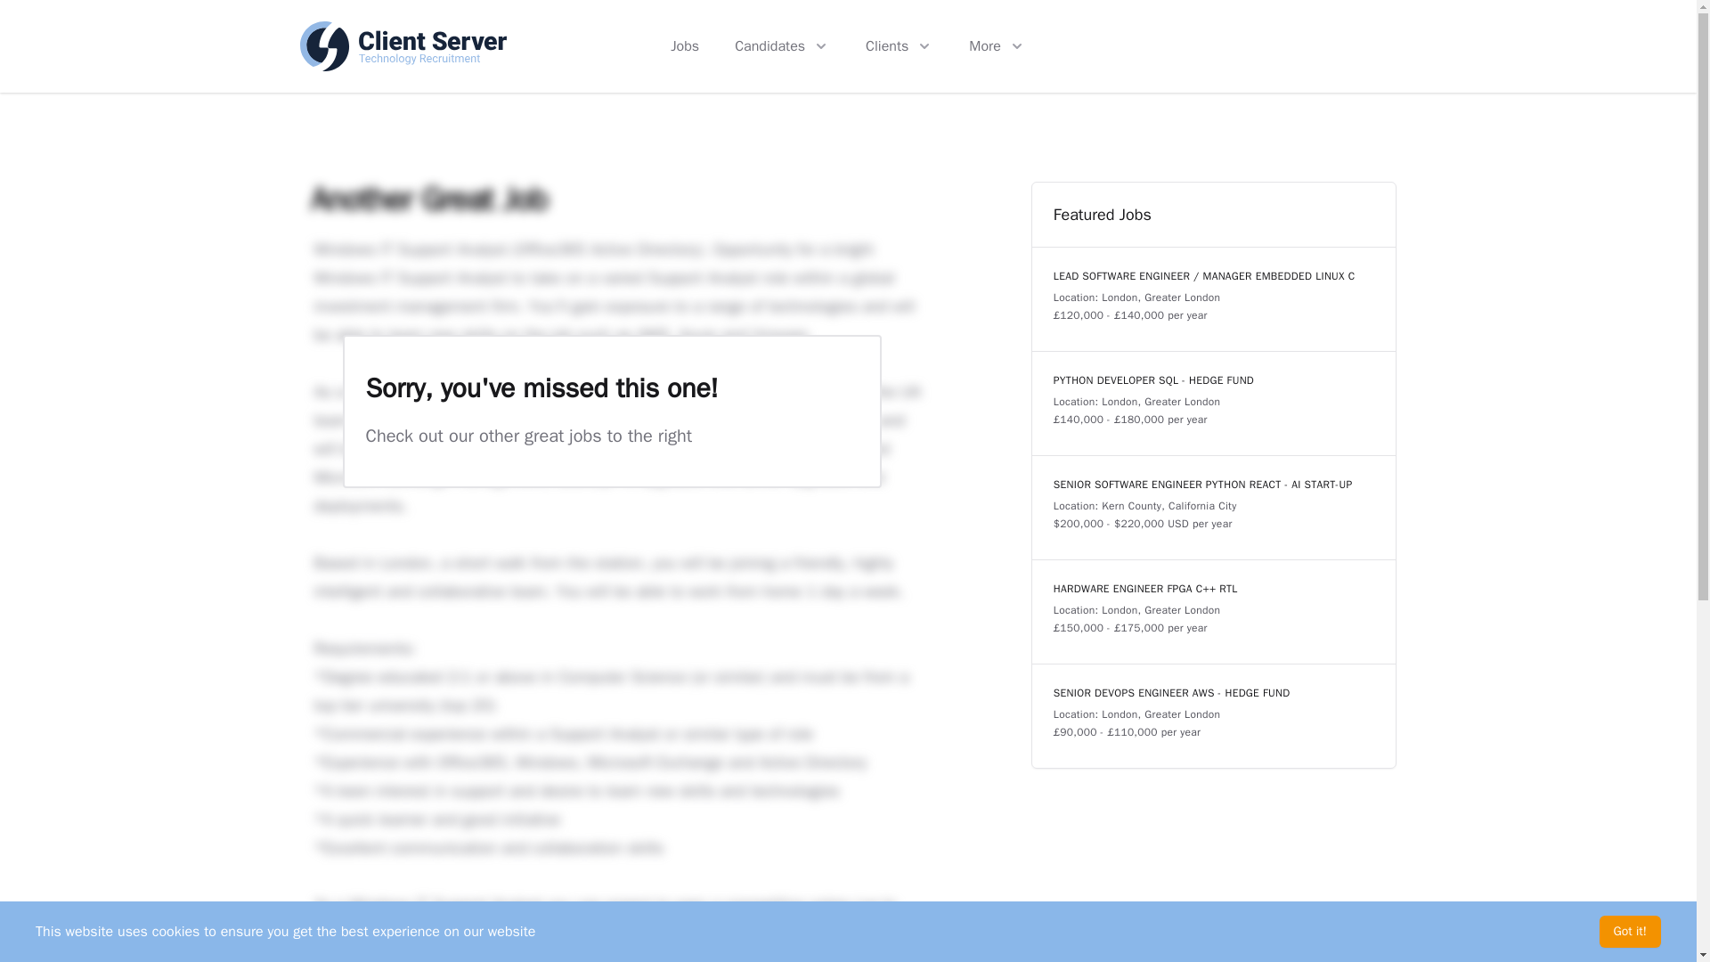 The width and height of the screenshot is (1710, 962). Describe the element at coordinates (684, 45) in the screenshot. I see `Jobs` at that location.